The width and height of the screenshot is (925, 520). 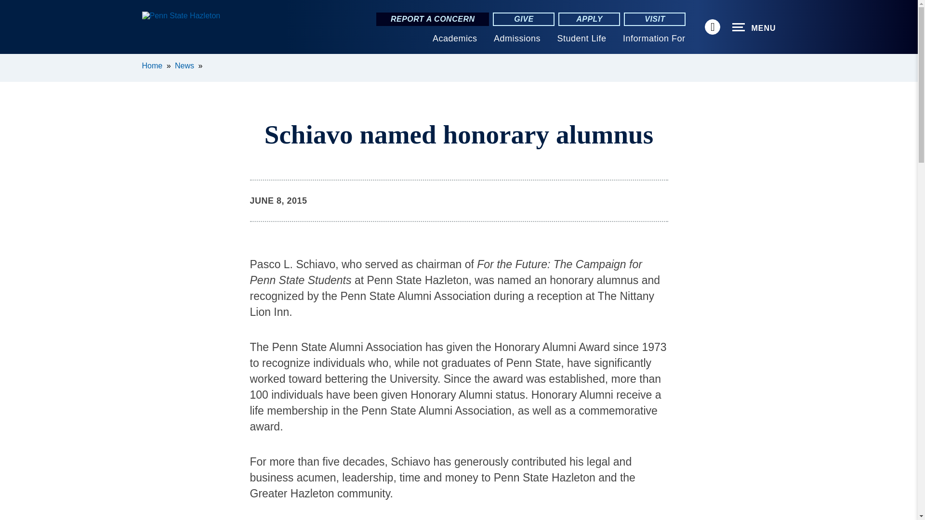 What do you see at coordinates (589, 19) in the screenshot?
I see `APPLY` at bounding box center [589, 19].